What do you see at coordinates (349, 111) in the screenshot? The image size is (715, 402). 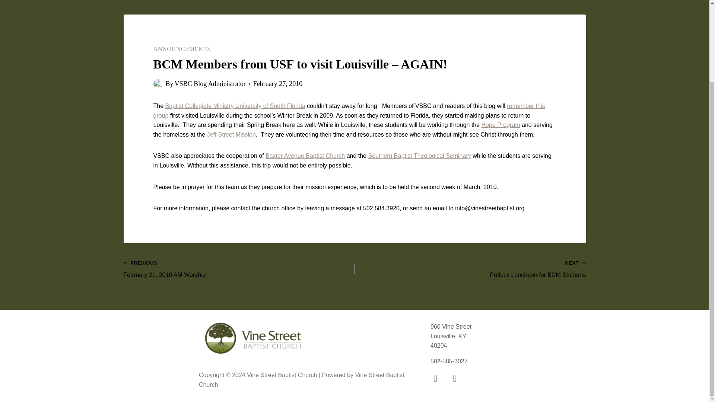 I see `remember this group` at bounding box center [349, 111].